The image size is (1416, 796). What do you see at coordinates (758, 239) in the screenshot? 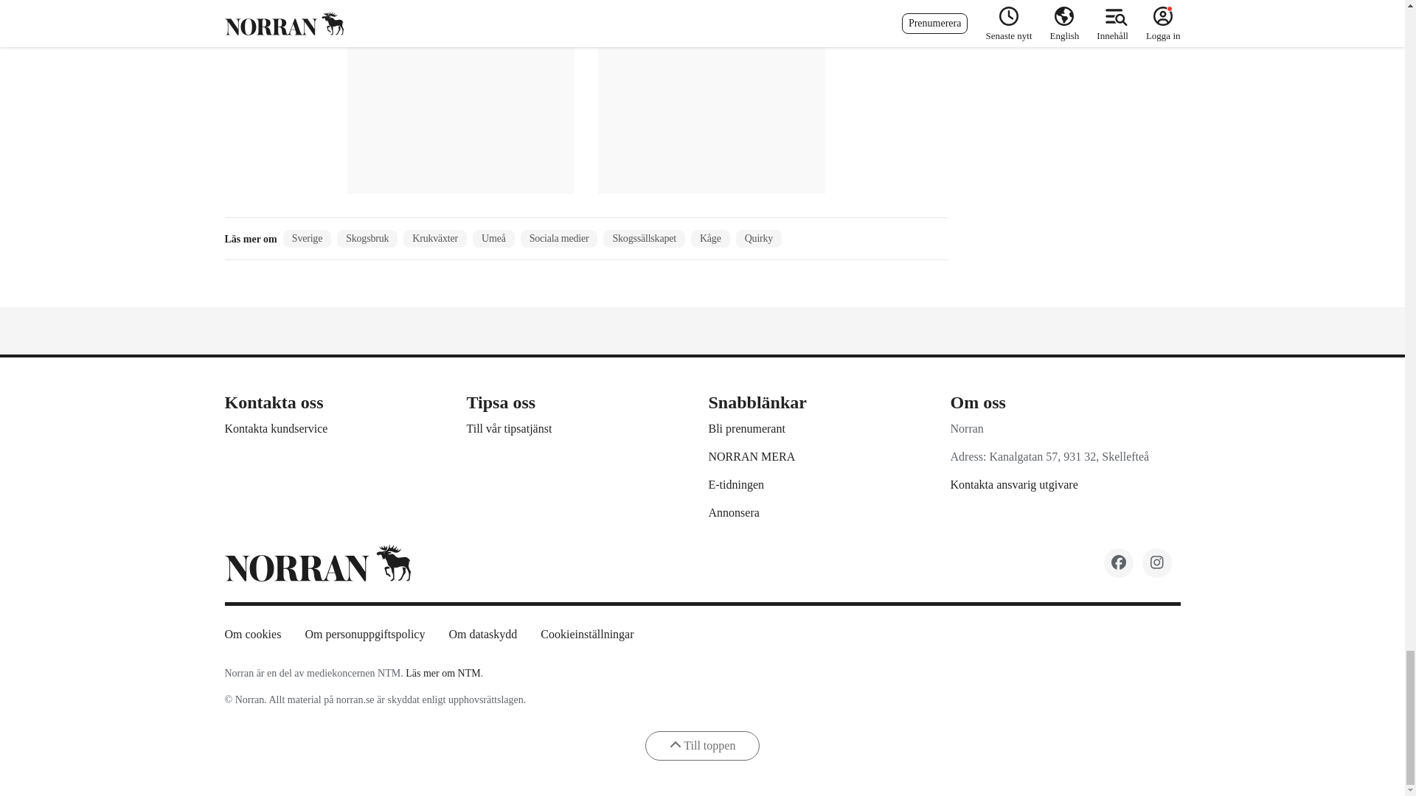
I see `Quirky` at bounding box center [758, 239].